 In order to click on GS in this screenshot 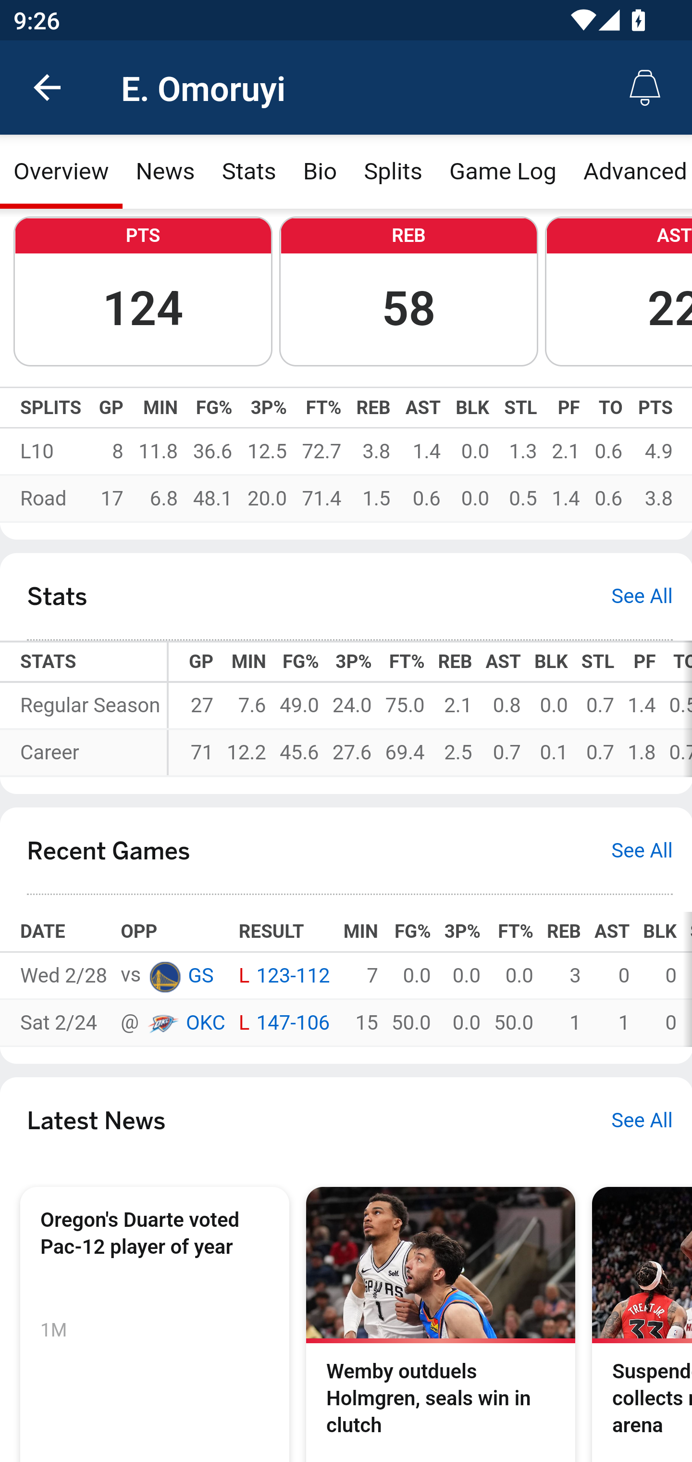, I will do `click(200, 977)`.